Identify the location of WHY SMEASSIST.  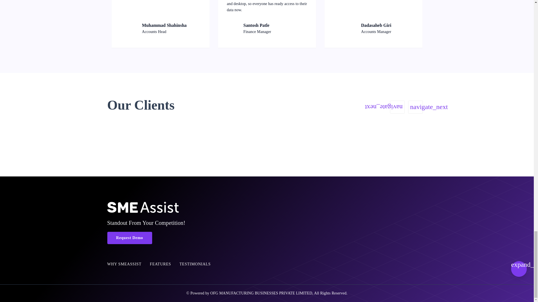
(124, 264).